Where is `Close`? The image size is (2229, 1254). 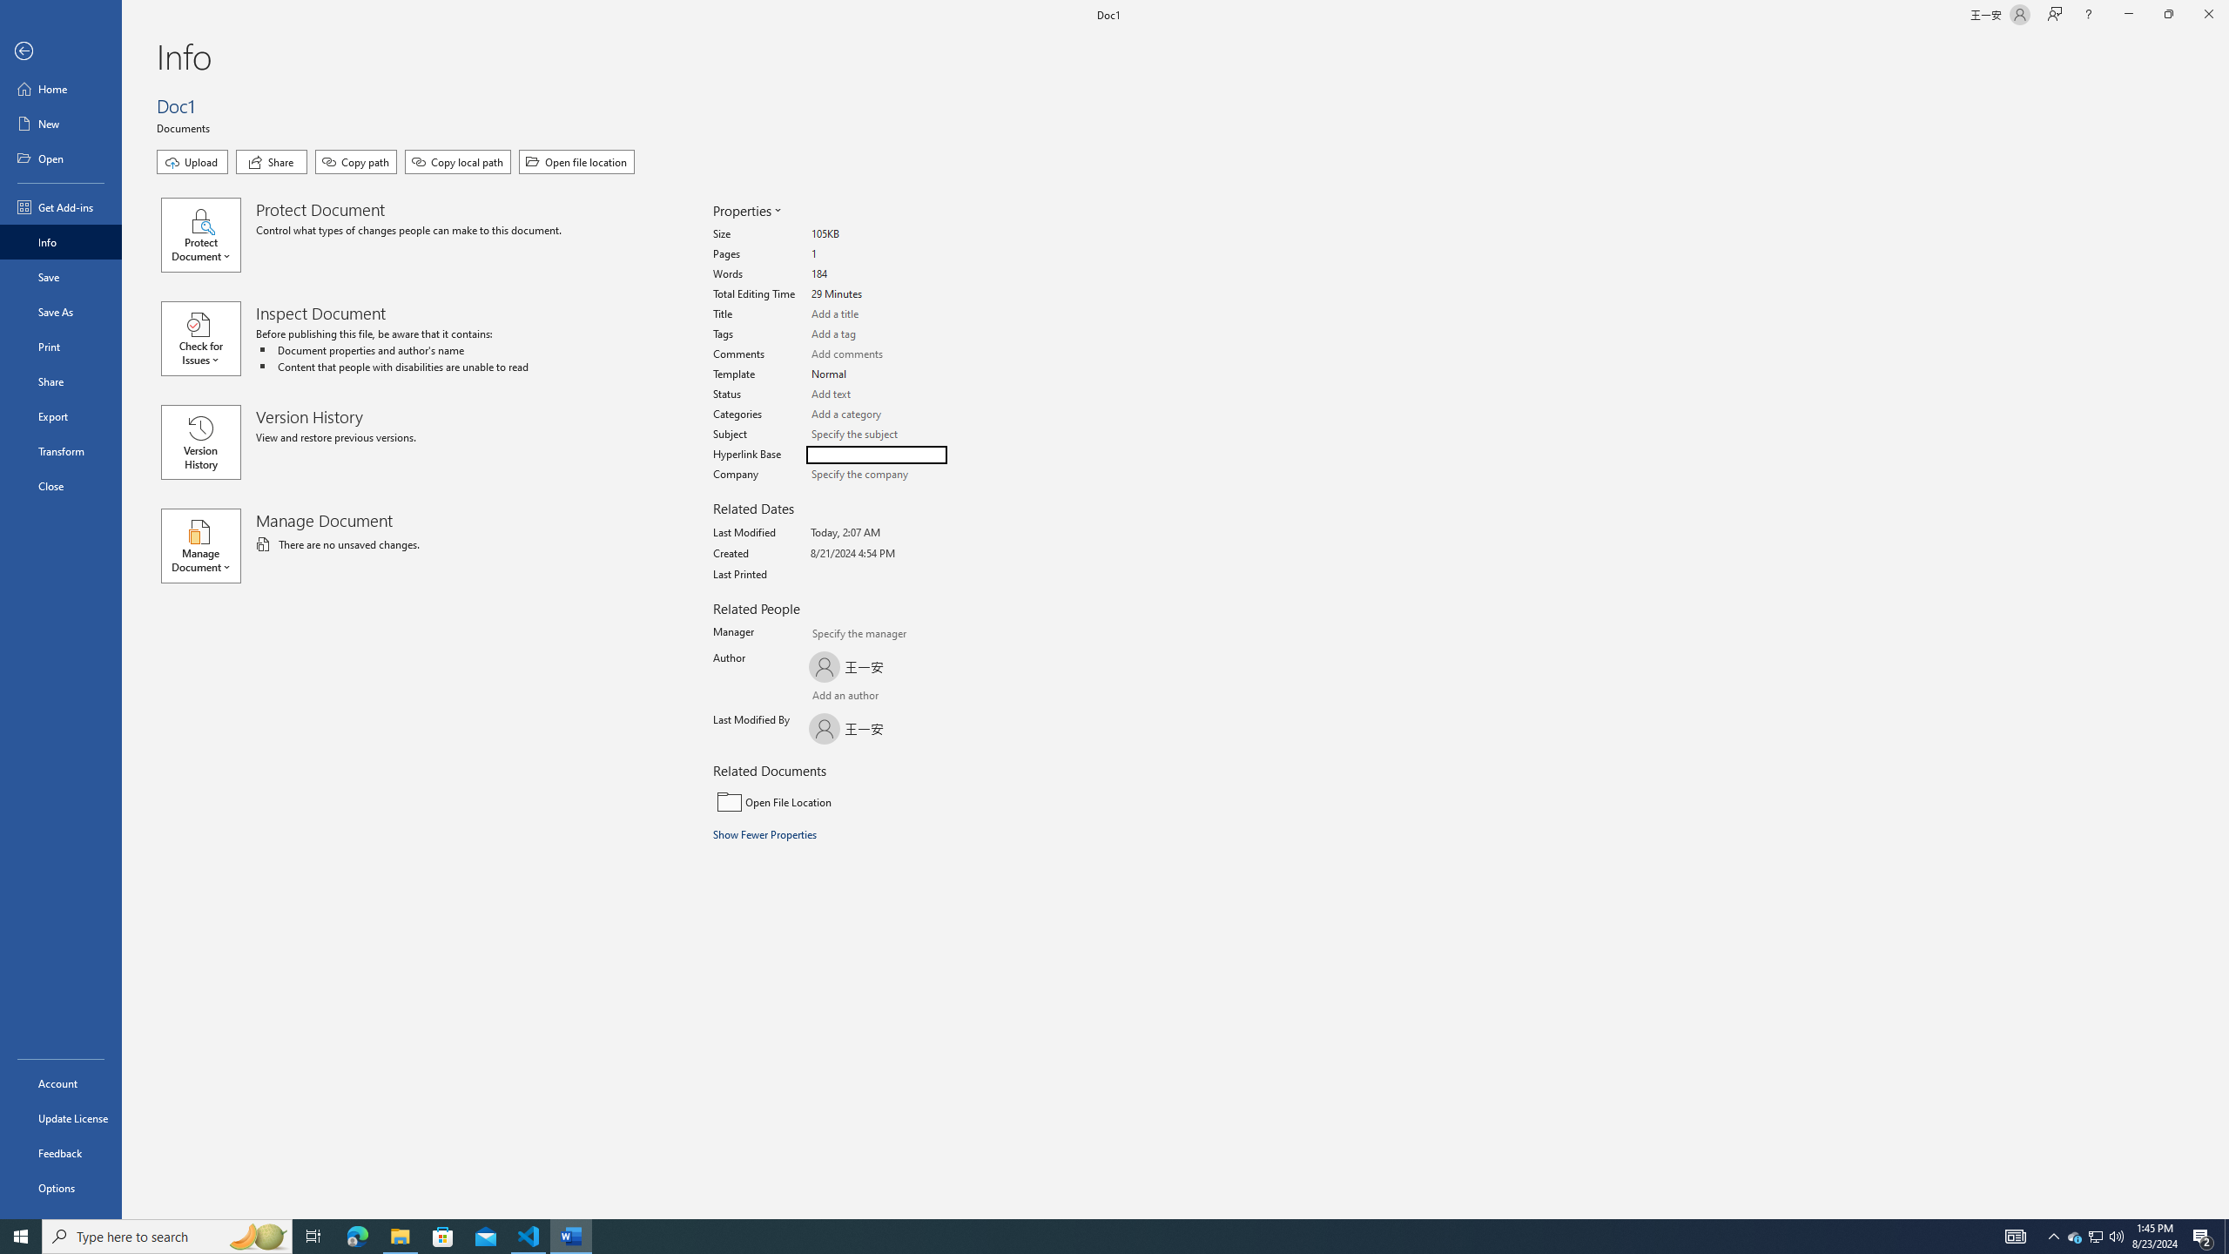
Close is located at coordinates (61, 486).